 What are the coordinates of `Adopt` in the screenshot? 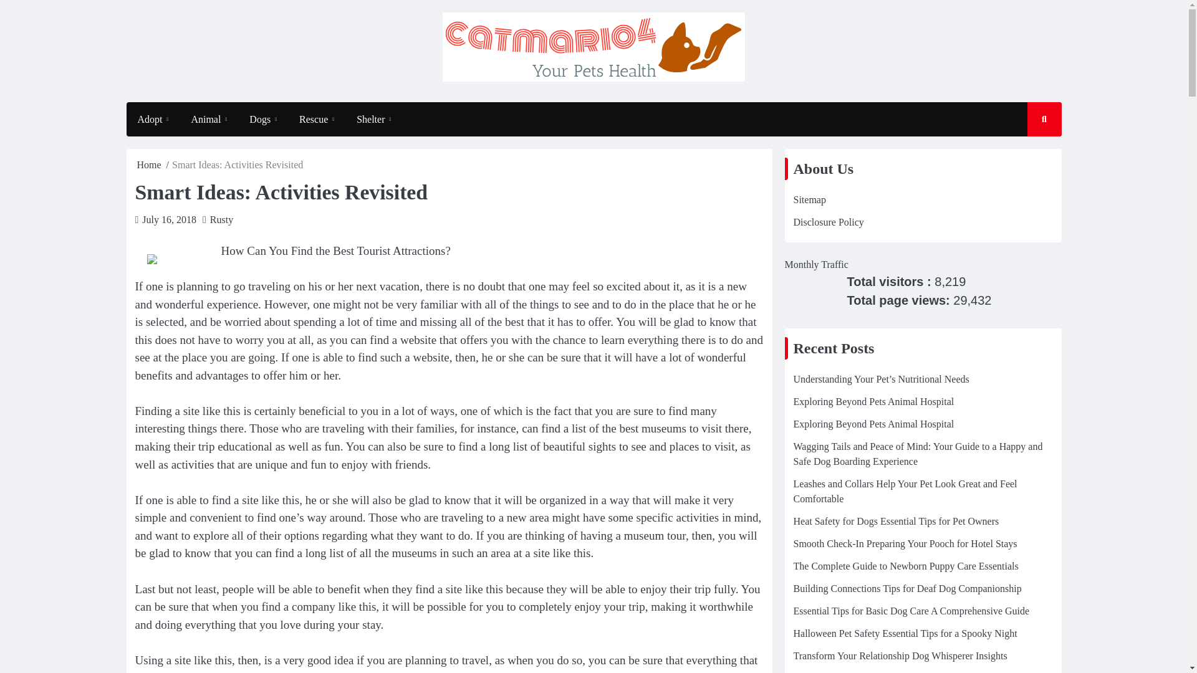 It's located at (152, 119).